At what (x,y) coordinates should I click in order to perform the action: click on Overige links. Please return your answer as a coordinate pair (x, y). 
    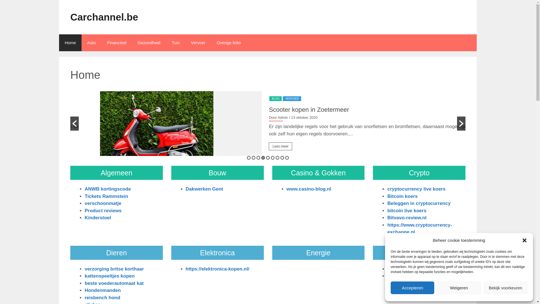
    Looking at the image, I should click on (229, 43).